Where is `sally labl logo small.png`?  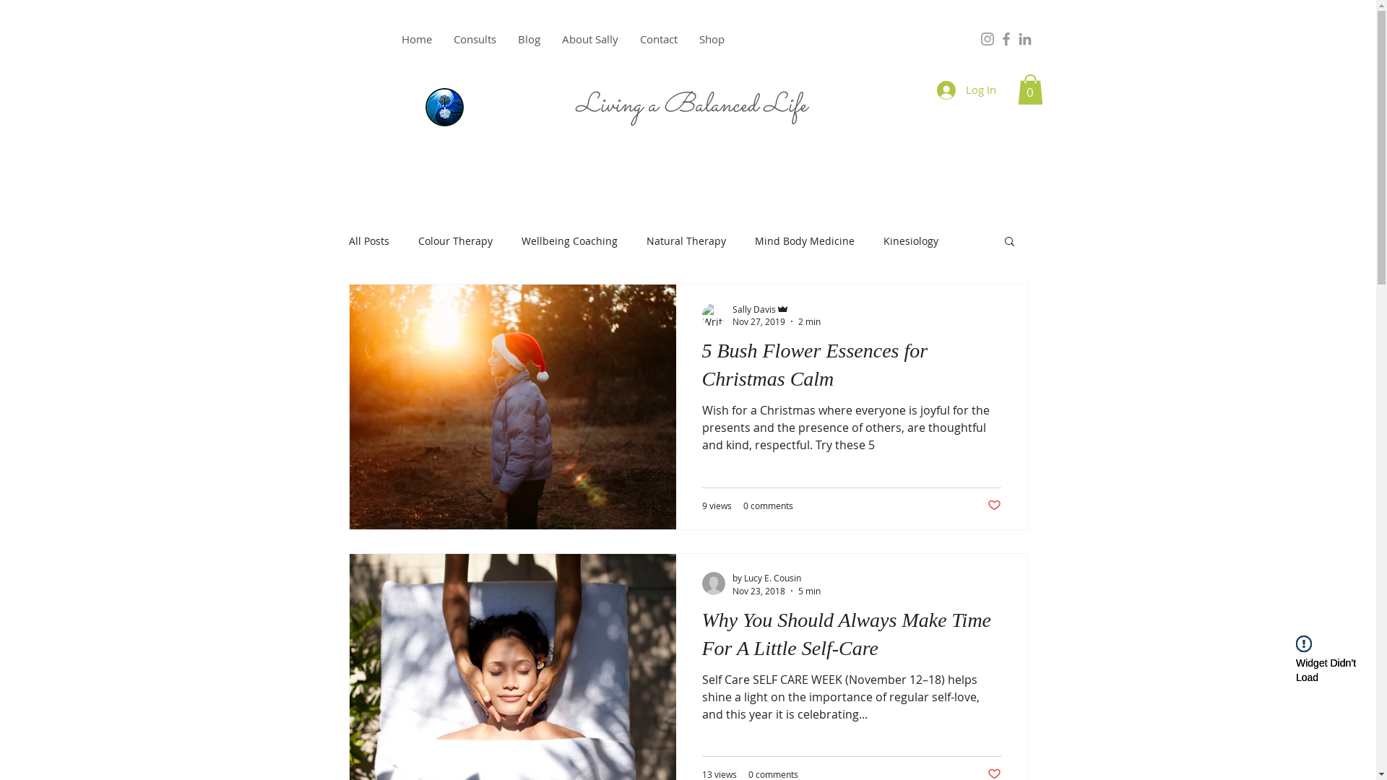
sally labl logo small.png is located at coordinates (444, 107).